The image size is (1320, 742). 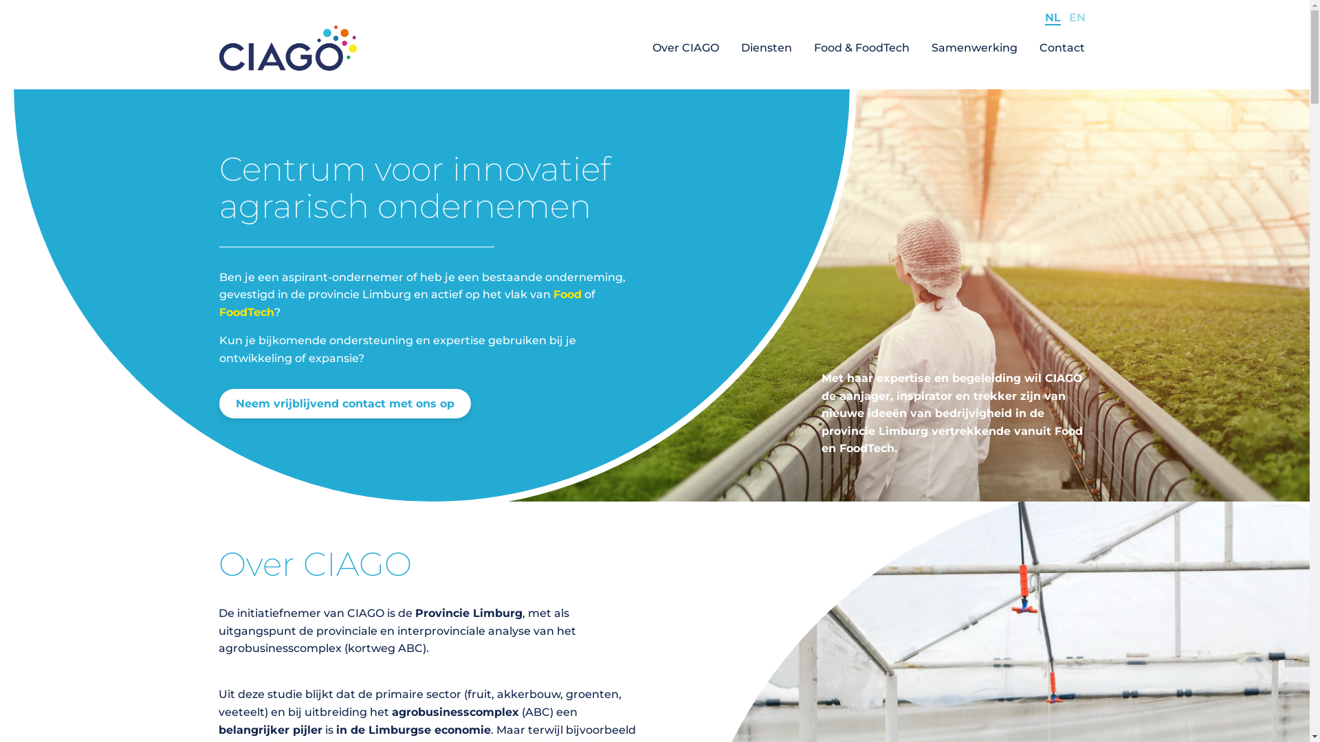 I want to click on Diensten, so click(x=767, y=48).